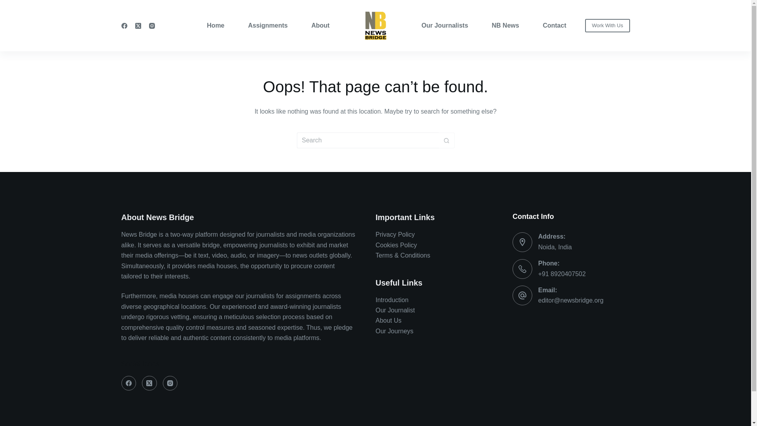 The width and height of the screenshot is (757, 426). I want to click on Skip to content, so click(8, 4).